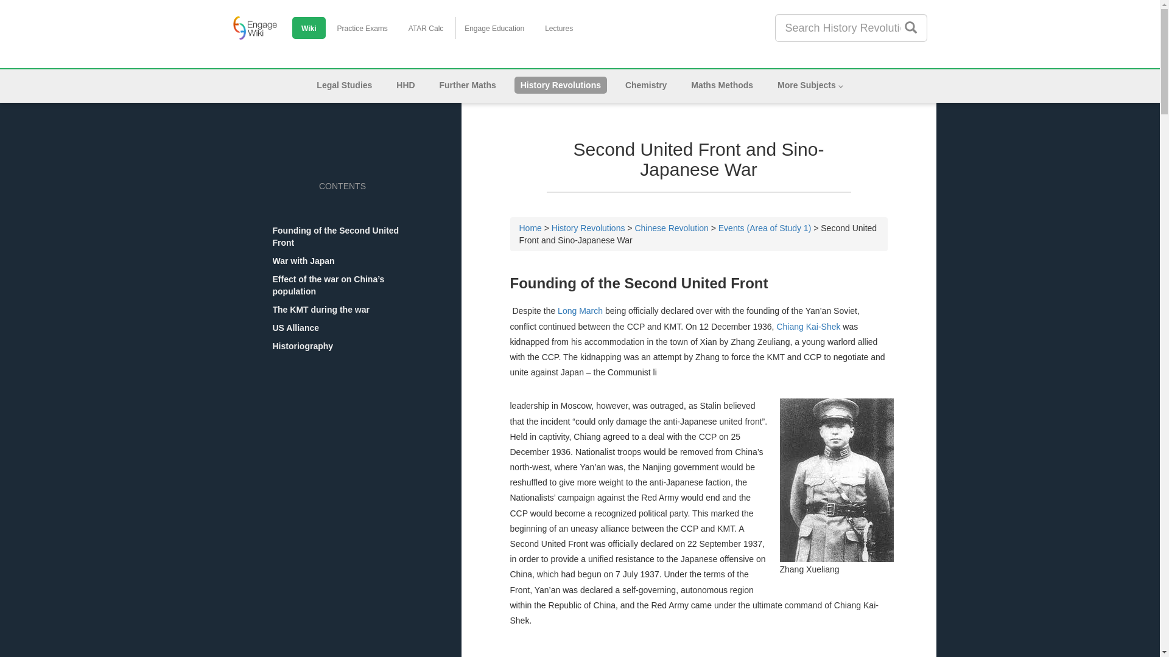  I want to click on Historiography, so click(343, 346).